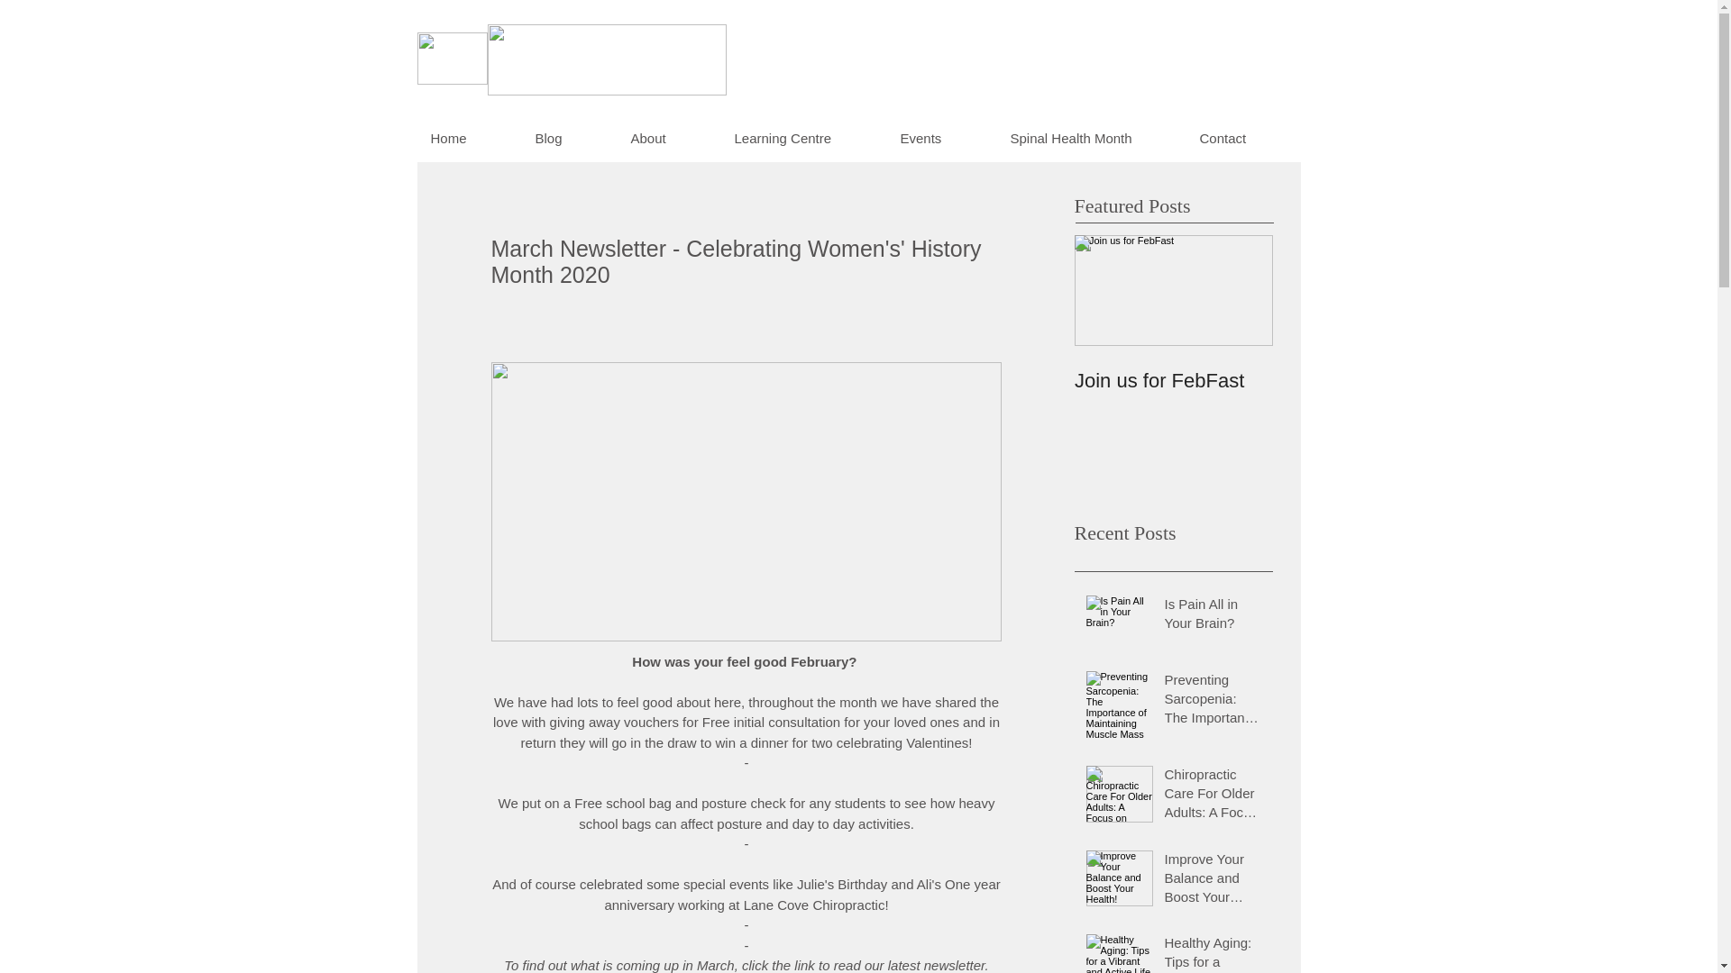 This screenshot has height=973, width=1731. What do you see at coordinates (469, 139) in the screenshot?
I see `Home` at bounding box center [469, 139].